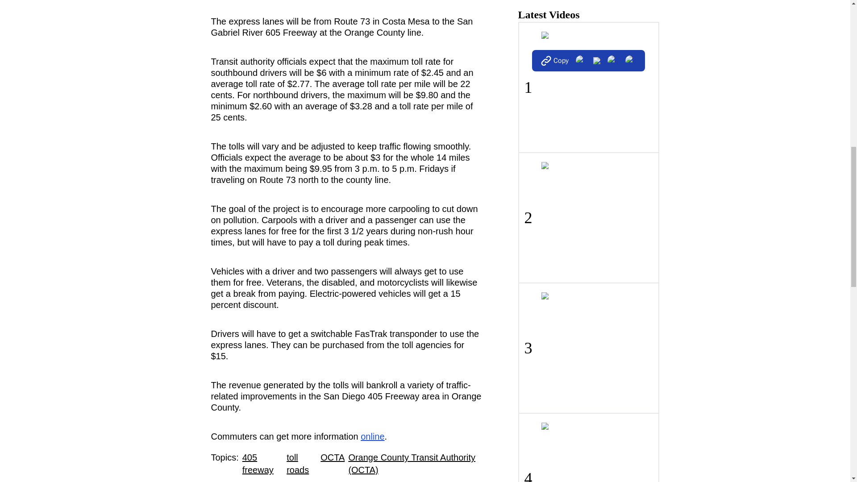  Describe the element at coordinates (588, 87) in the screenshot. I see `1` at that location.